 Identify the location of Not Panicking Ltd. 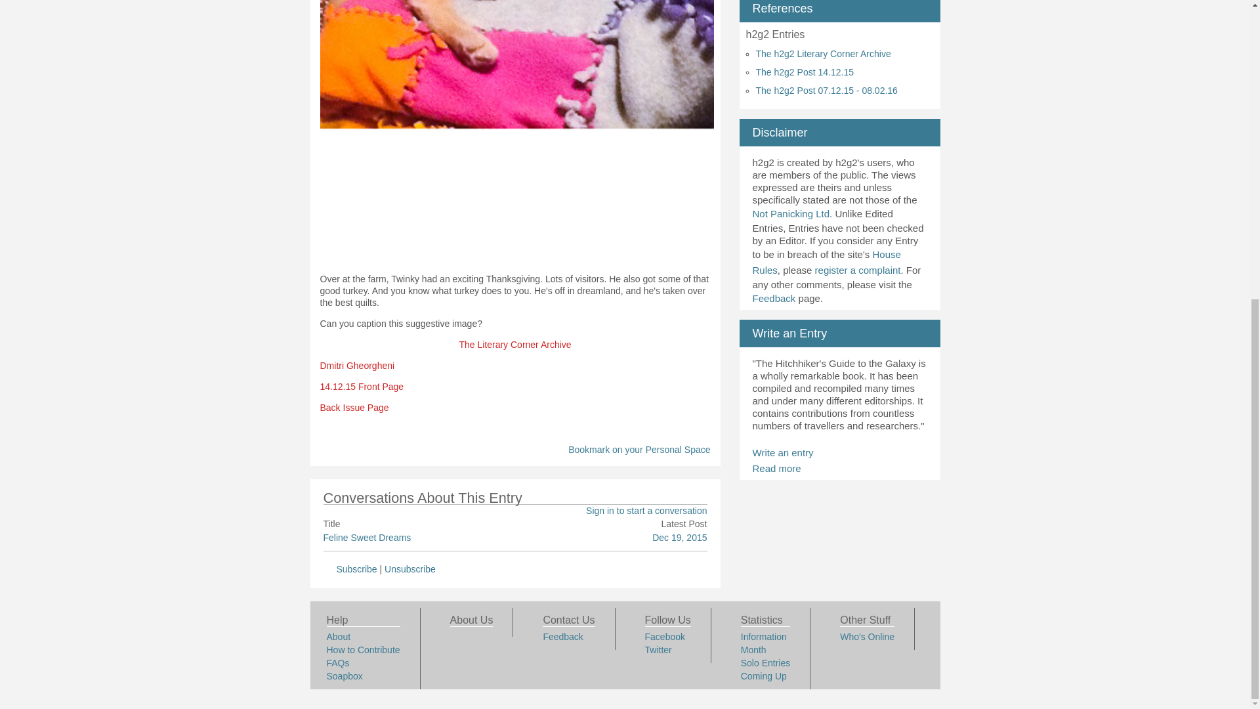
(790, 213).